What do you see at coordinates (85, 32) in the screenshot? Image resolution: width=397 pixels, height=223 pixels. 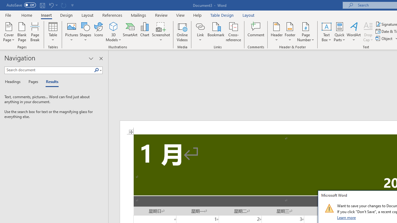 I see `Shapes` at bounding box center [85, 32].